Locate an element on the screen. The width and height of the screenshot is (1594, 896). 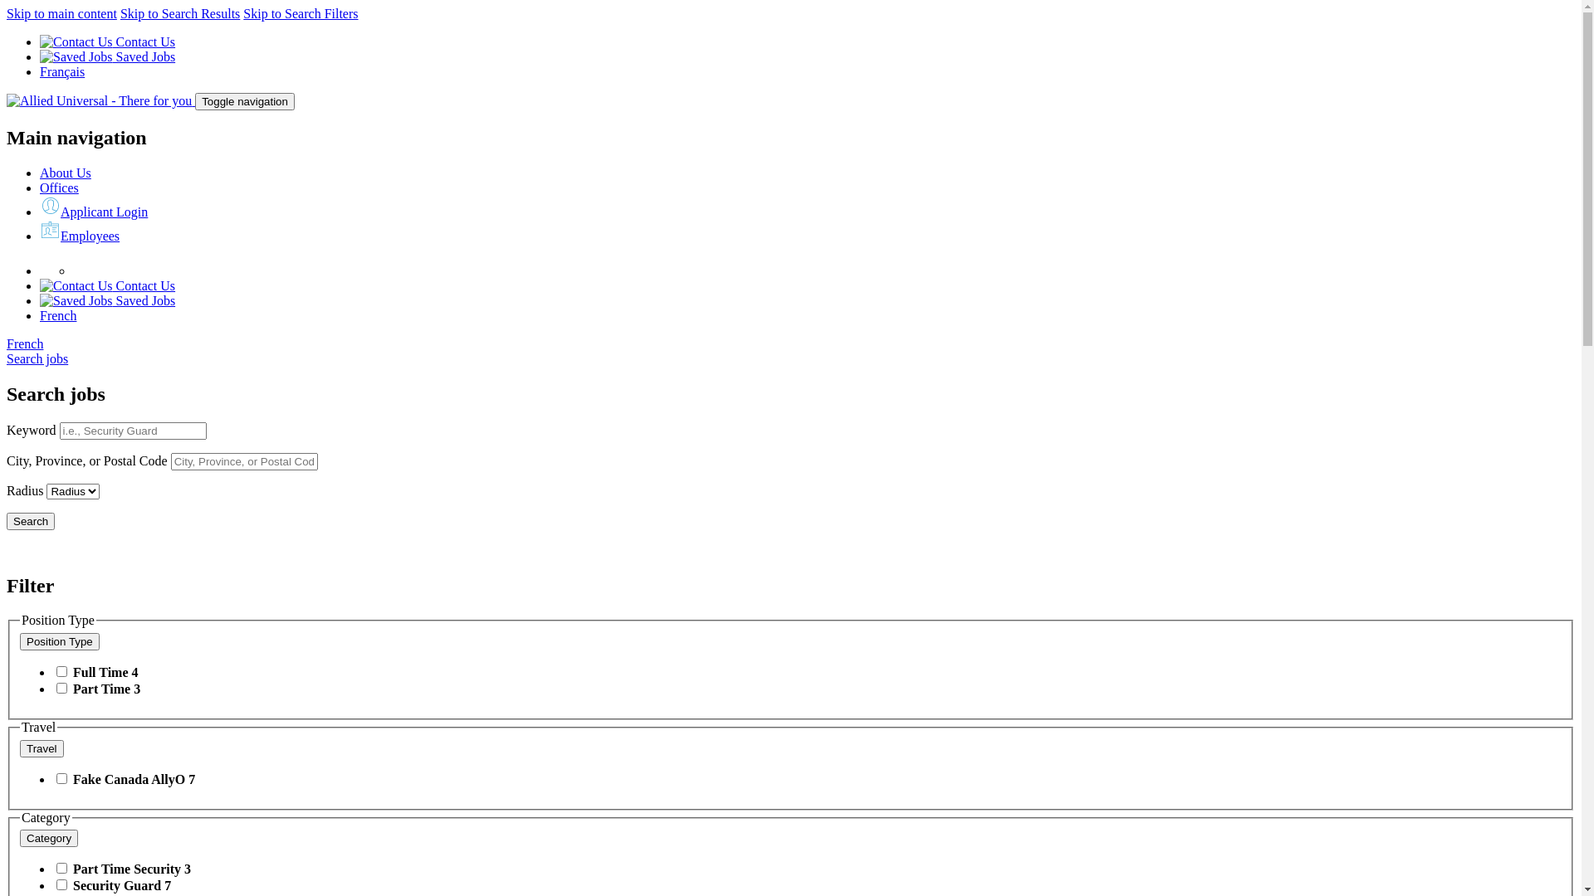
Search is located at coordinates (31, 521).